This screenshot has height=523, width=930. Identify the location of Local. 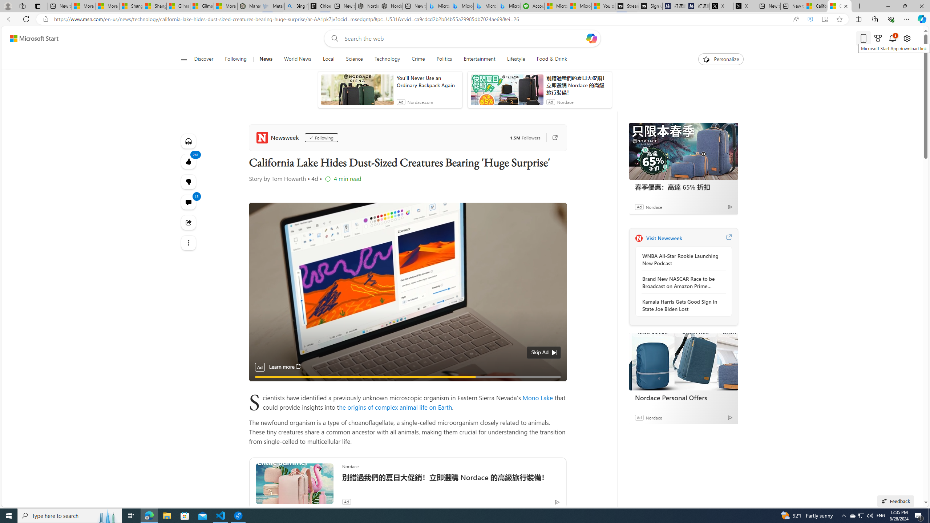
(328, 59).